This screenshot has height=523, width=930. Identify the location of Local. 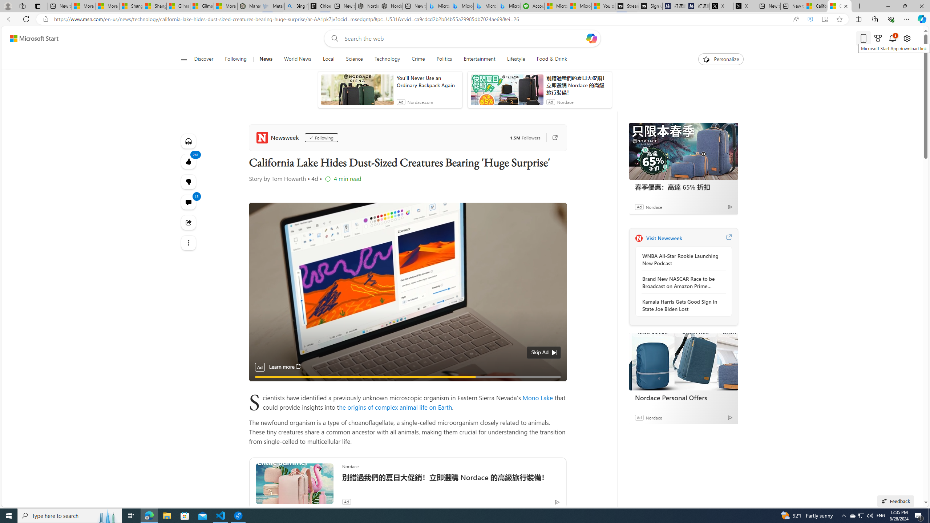
(328, 59).